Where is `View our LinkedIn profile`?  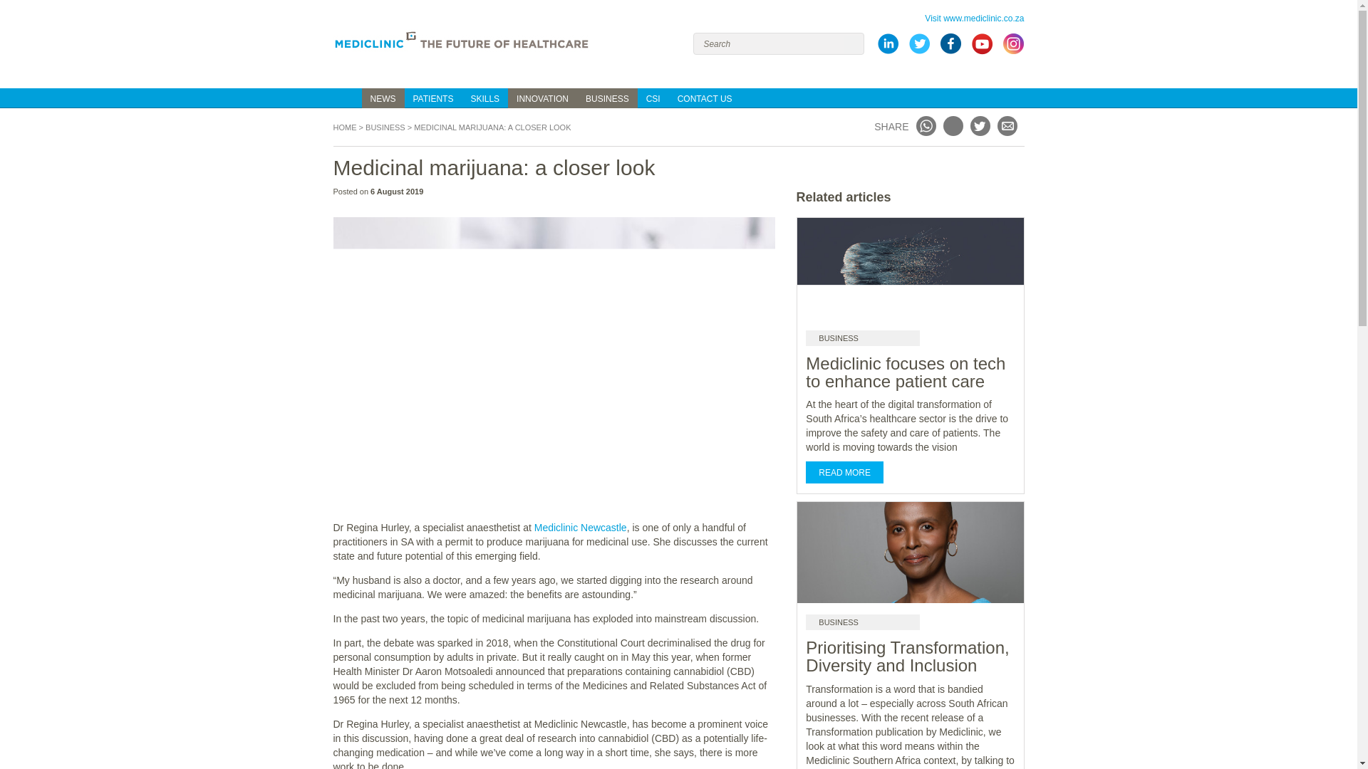
View our LinkedIn profile is located at coordinates (888, 51).